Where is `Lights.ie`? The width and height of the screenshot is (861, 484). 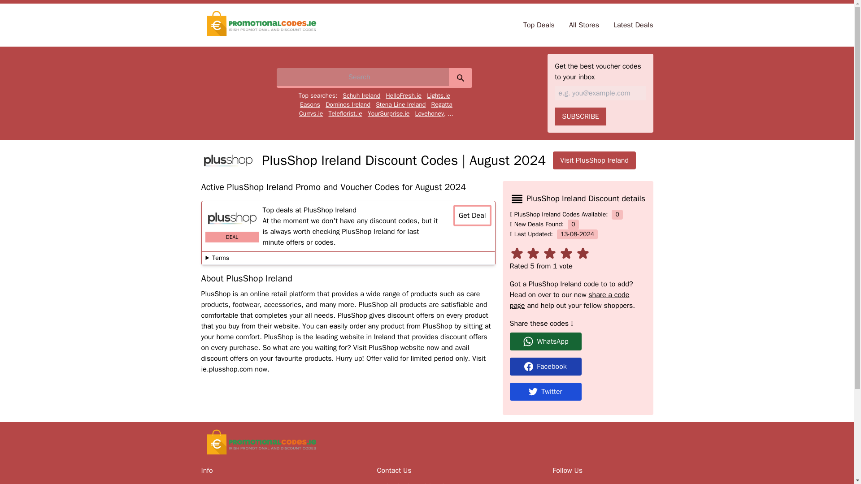
Lights.ie is located at coordinates (439, 96).